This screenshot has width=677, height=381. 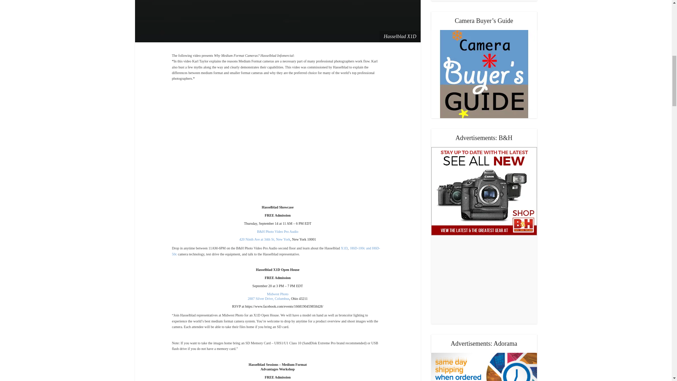 I want to click on Midwest Photo, so click(x=277, y=294).